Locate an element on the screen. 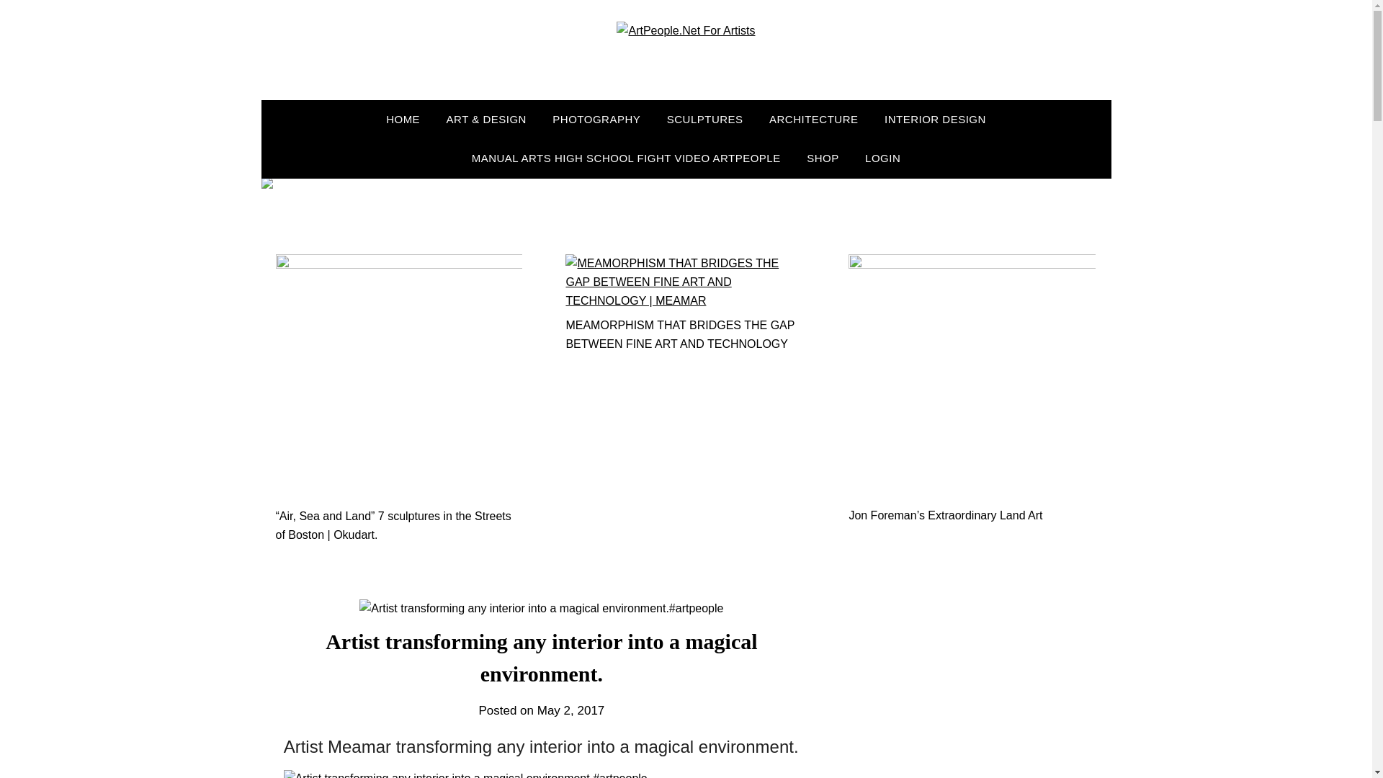 The height and width of the screenshot is (778, 1383). ARCHITECTURE is located at coordinates (814, 120).